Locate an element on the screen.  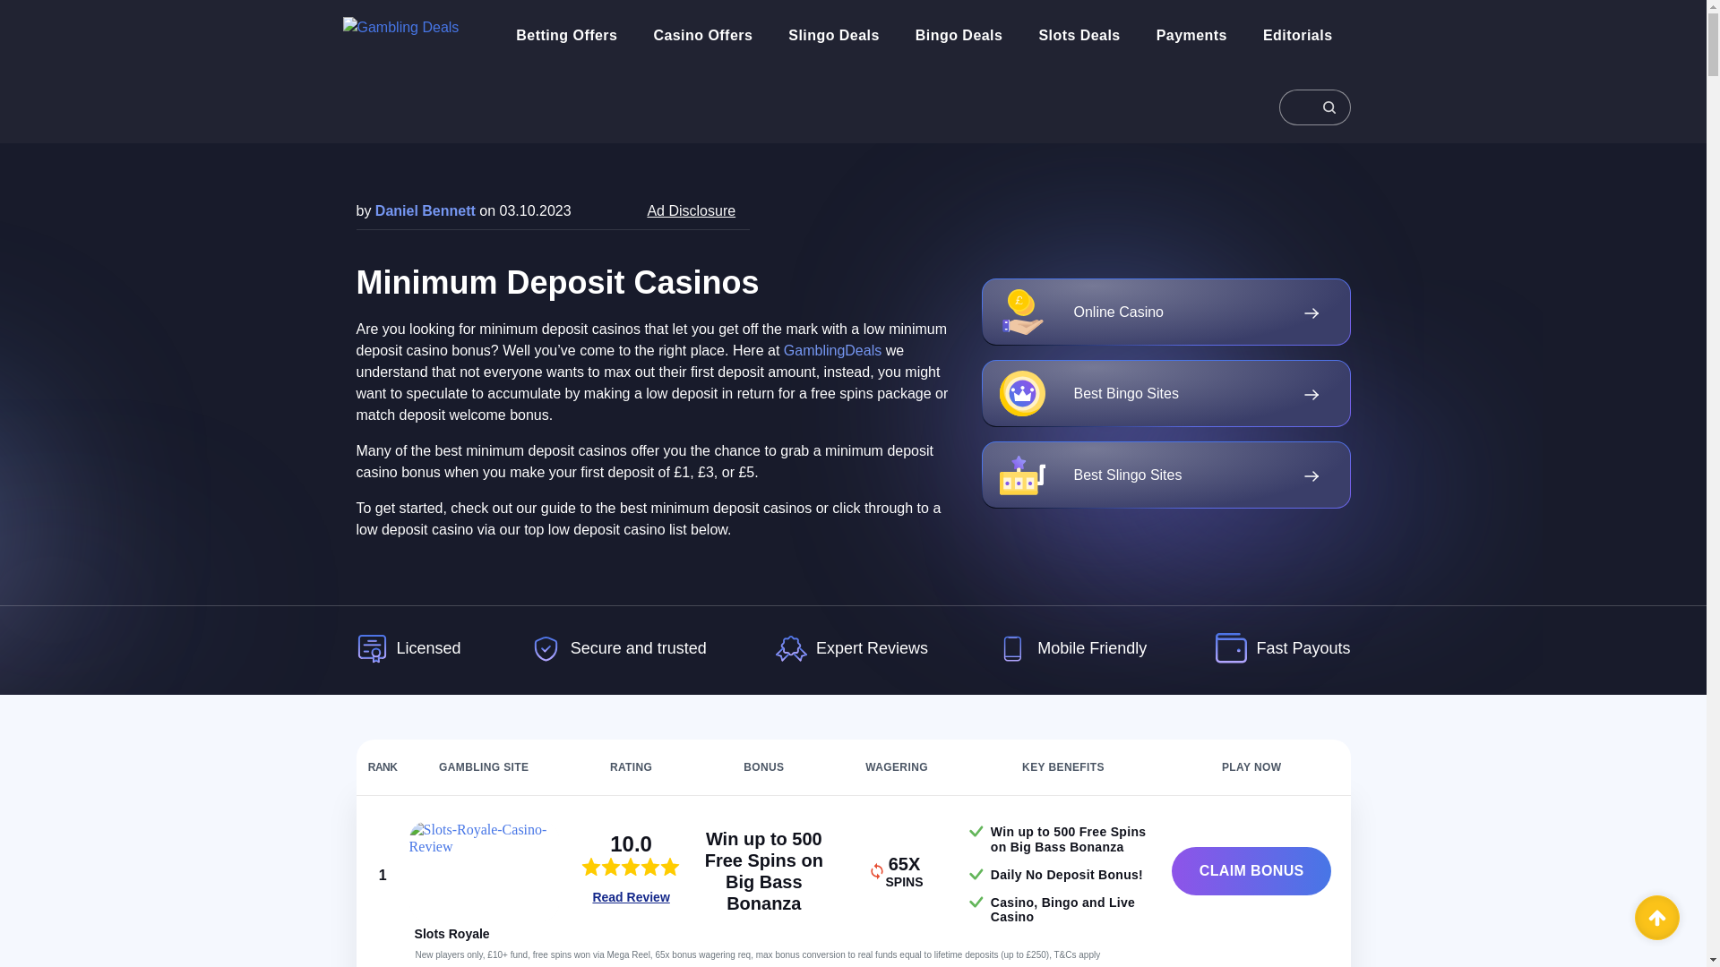
Search is located at coordinates (1315, 107).